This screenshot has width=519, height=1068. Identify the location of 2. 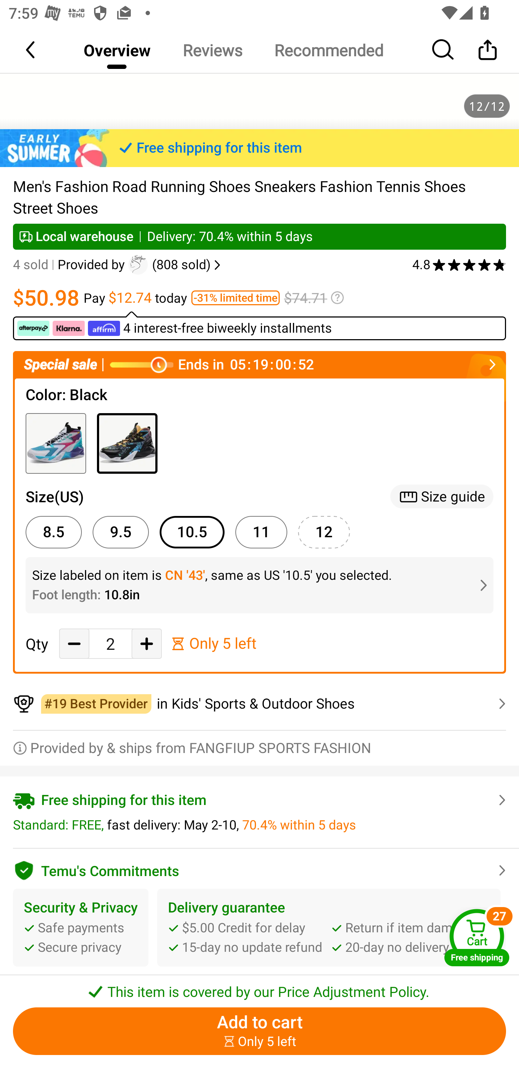
(110, 644).